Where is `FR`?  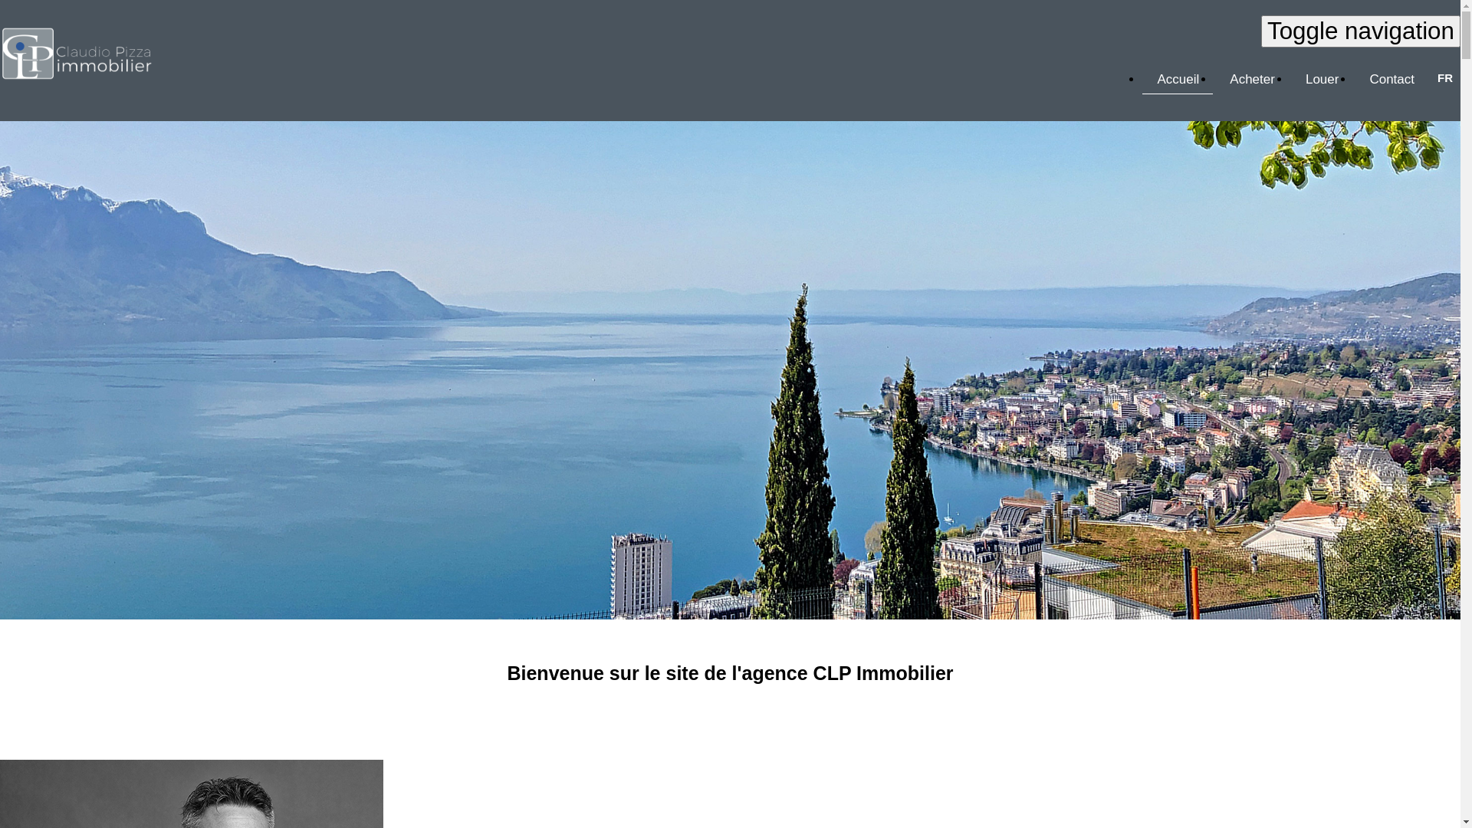
FR is located at coordinates (1445, 84).